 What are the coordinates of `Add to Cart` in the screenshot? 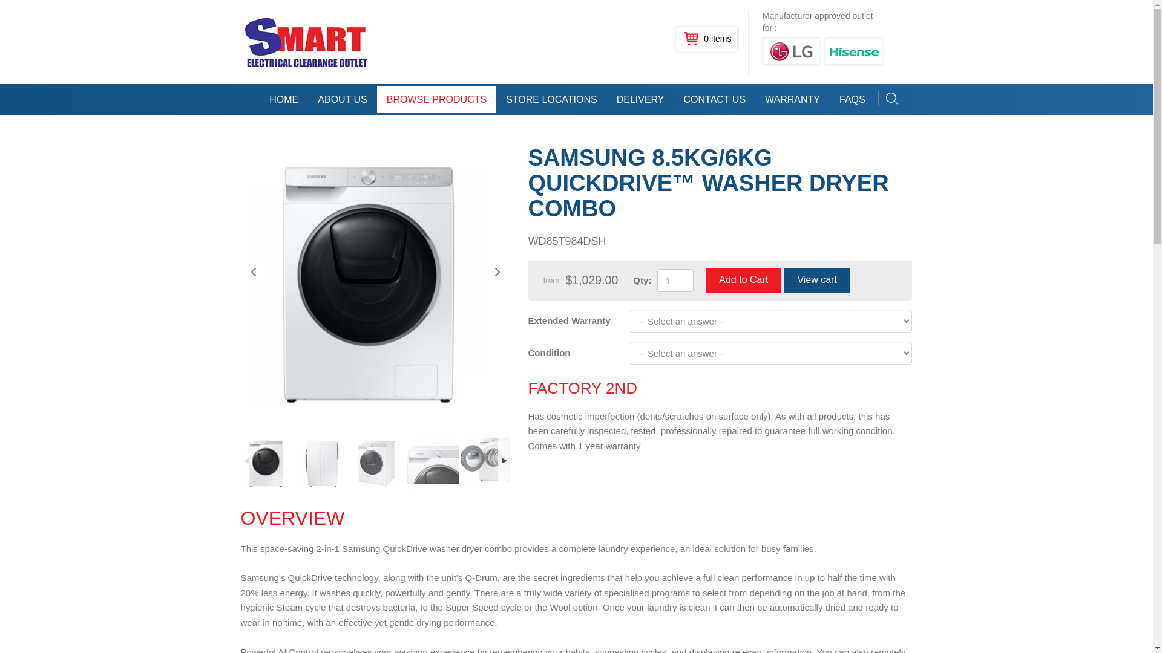 It's located at (743, 280).